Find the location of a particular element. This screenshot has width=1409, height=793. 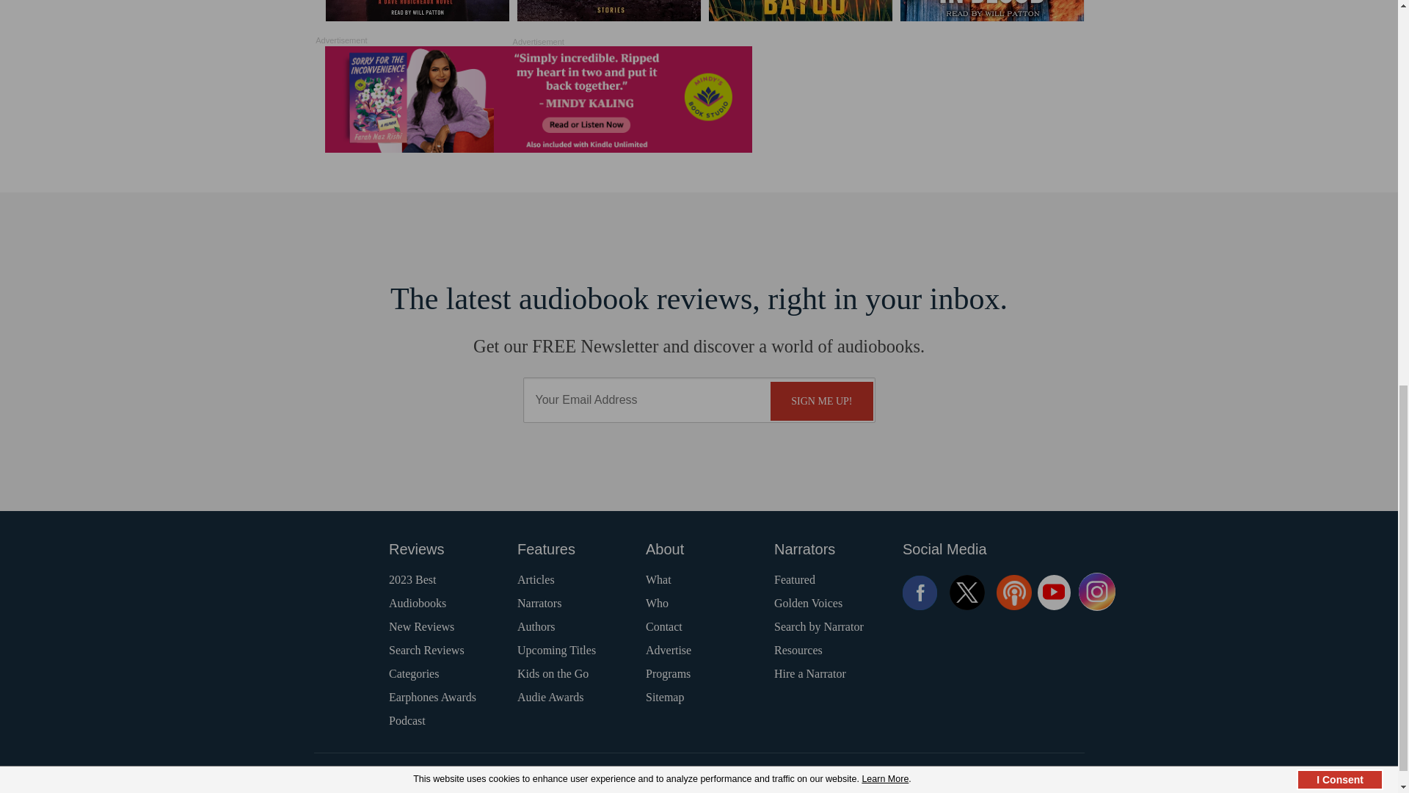

Podcast is located at coordinates (1013, 592).